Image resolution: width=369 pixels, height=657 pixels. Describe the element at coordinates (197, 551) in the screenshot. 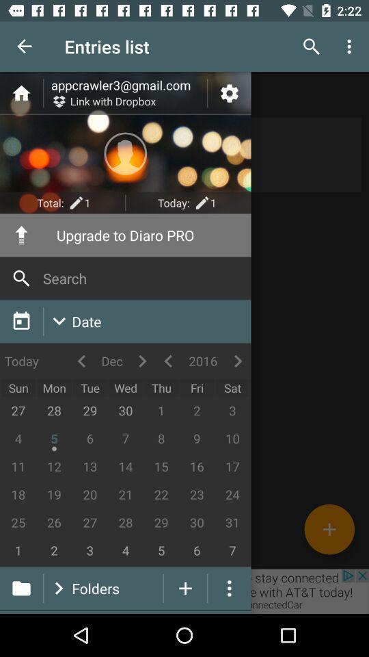

I see `click the number which is below 30 and after 5` at that location.